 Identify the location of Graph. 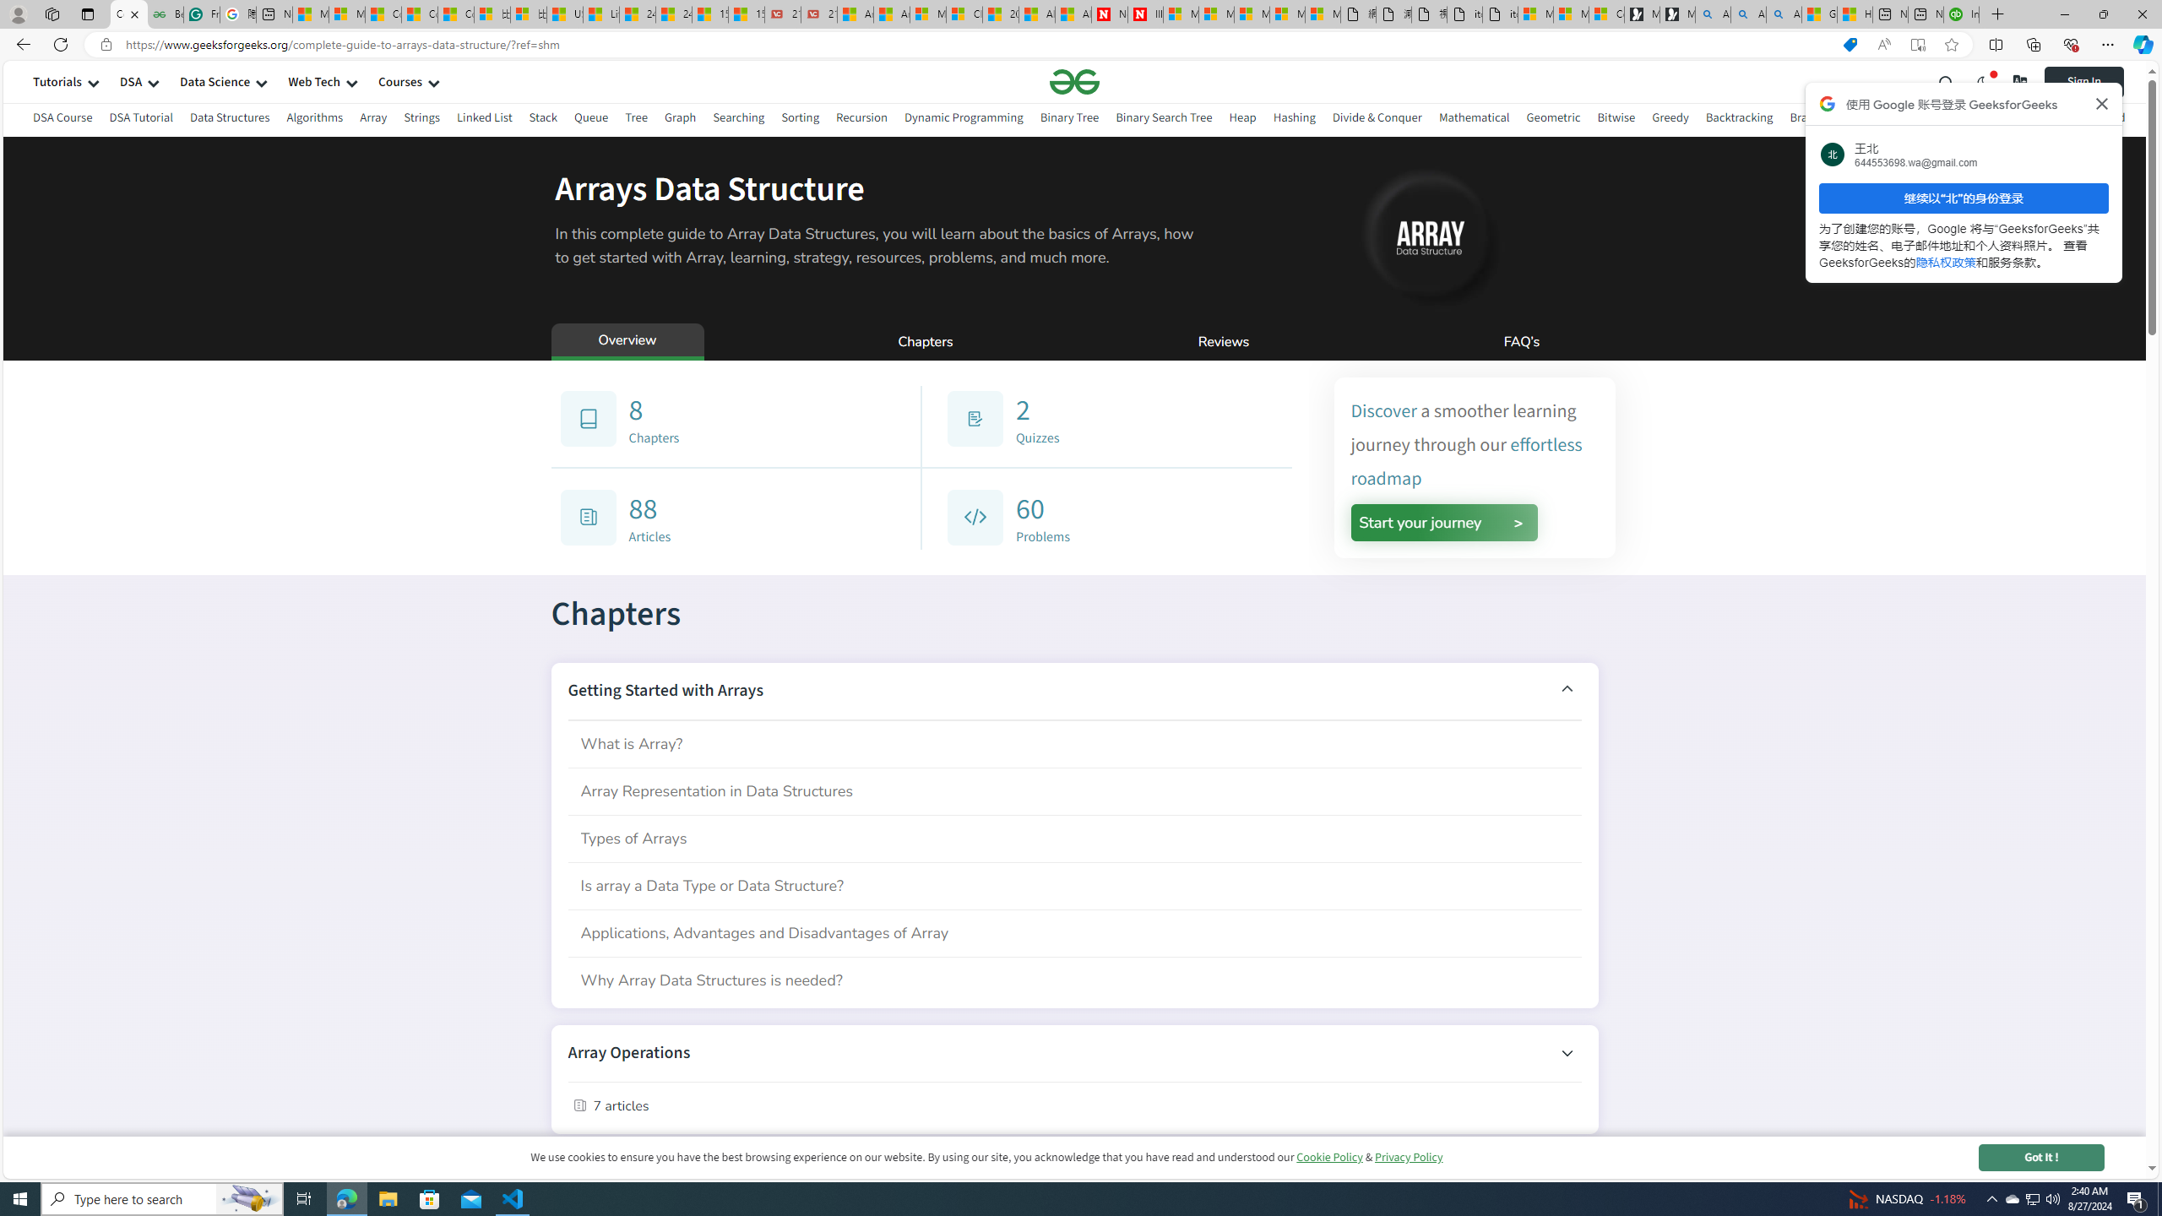
(679, 120).